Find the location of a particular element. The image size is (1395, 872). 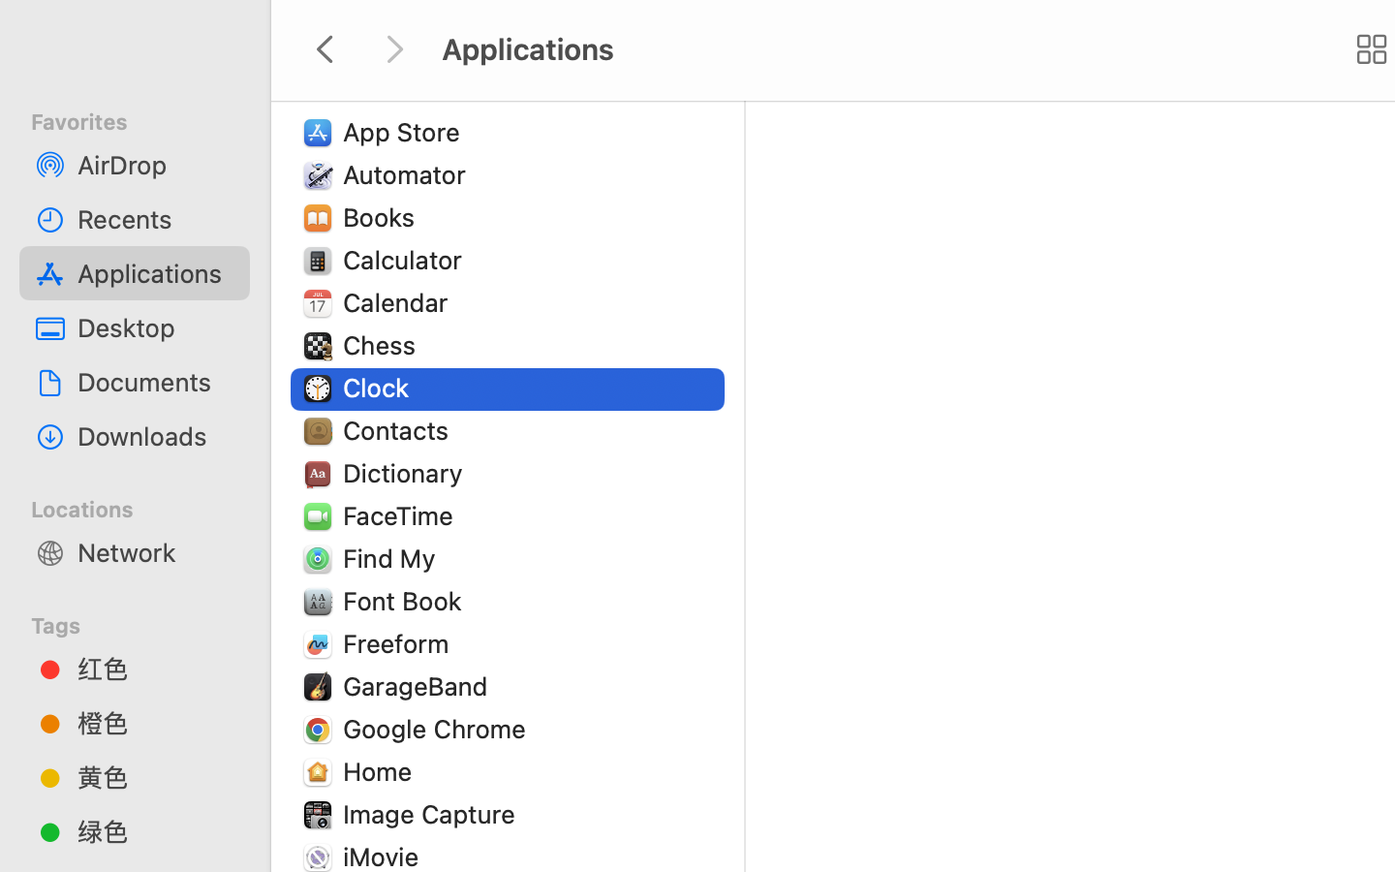

红色 is located at coordinates (156, 669).